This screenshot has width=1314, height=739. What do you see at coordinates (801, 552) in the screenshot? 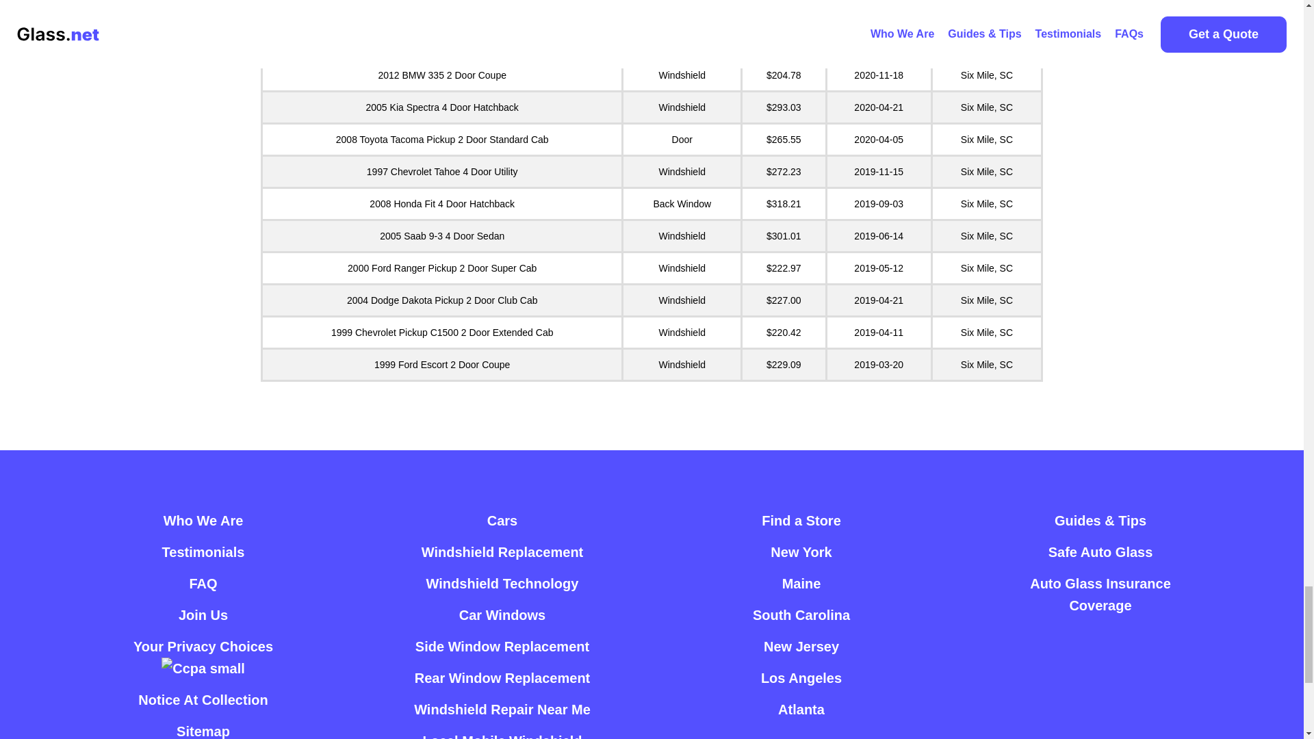
I see `New York` at bounding box center [801, 552].